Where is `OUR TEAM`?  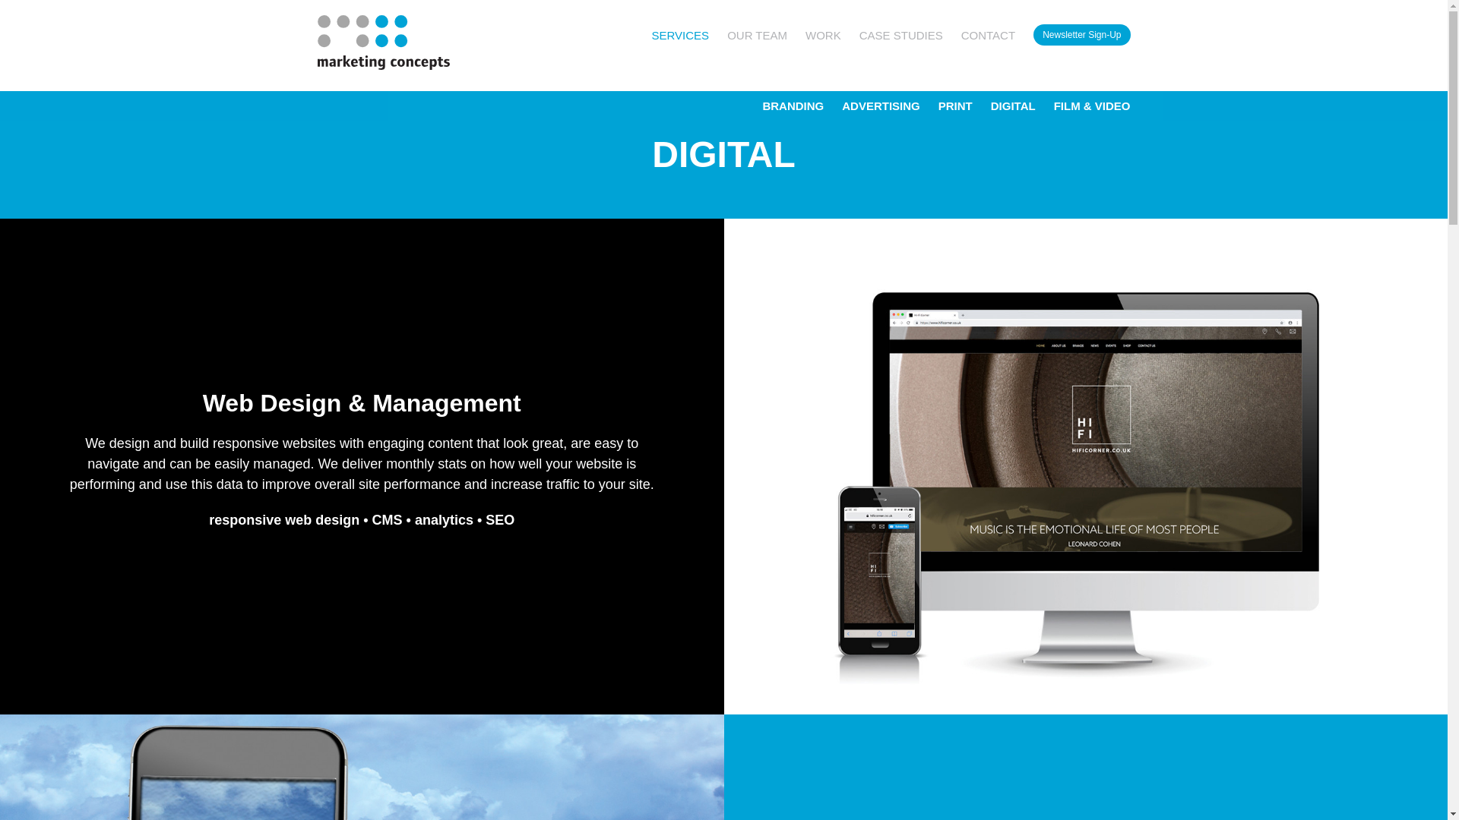
OUR TEAM is located at coordinates (757, 33).